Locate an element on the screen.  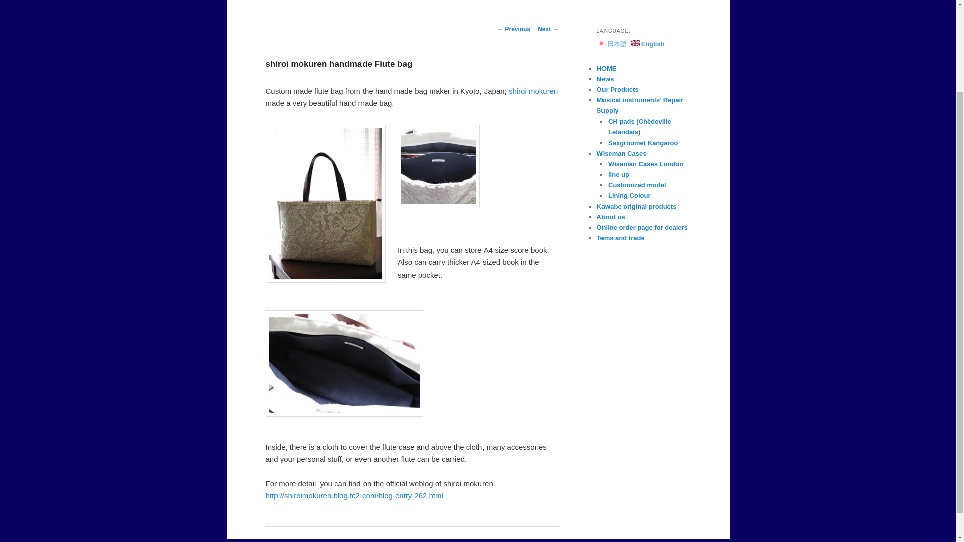
Saxgroumet Kangaroo is located at coordinates (643, 143).